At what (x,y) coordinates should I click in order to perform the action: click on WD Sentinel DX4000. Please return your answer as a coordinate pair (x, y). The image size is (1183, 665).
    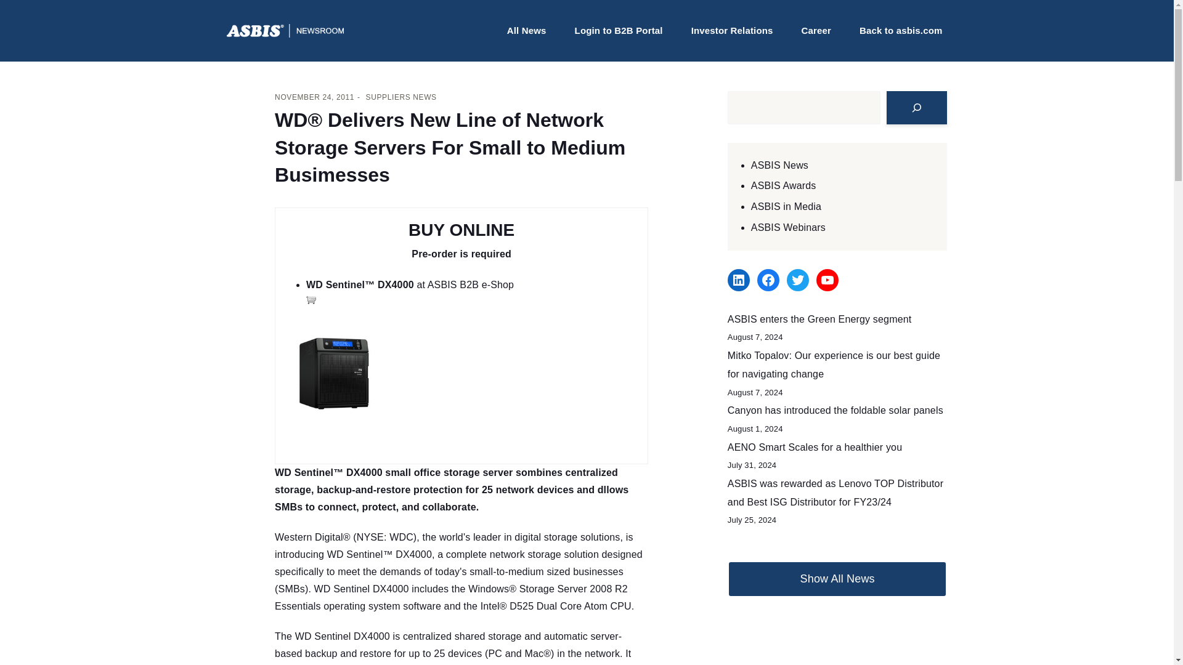
    Looking at the image, I should click on (343, 636).